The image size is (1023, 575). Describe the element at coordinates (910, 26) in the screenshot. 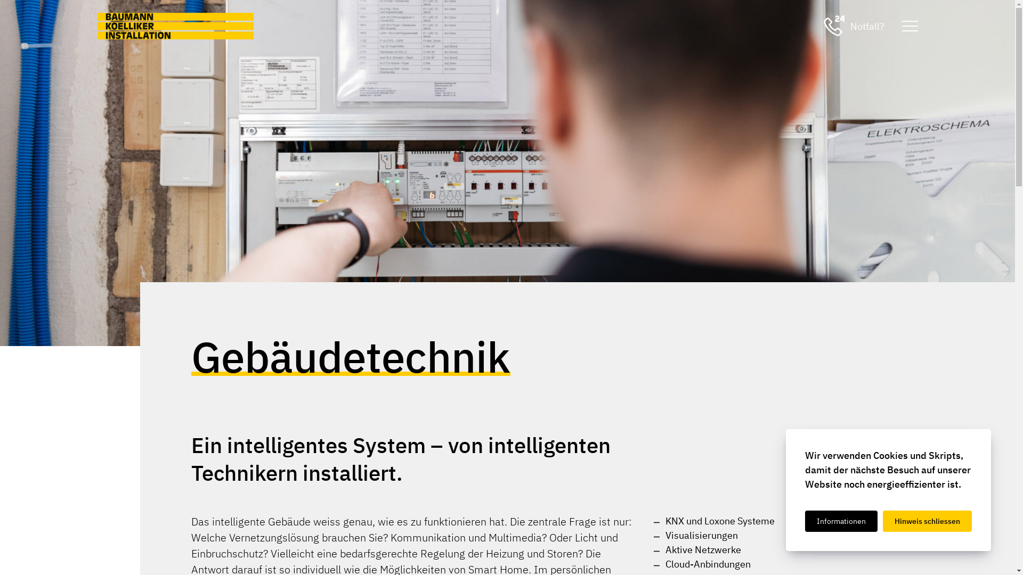

I see `Toggle Menu` at that location.